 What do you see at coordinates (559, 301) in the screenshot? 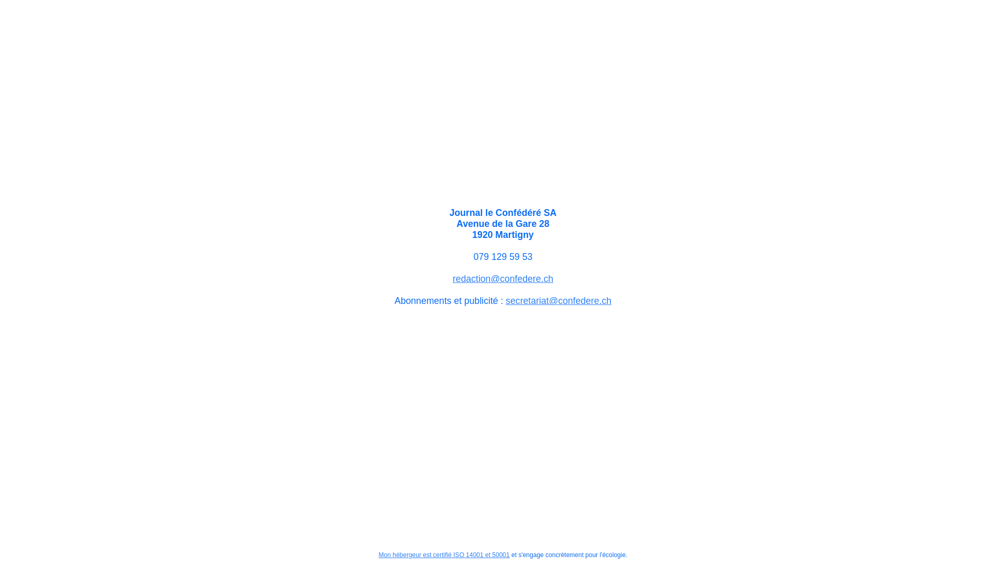
I see `secretariat@confedere.ch` at bounding box center [559, 301].